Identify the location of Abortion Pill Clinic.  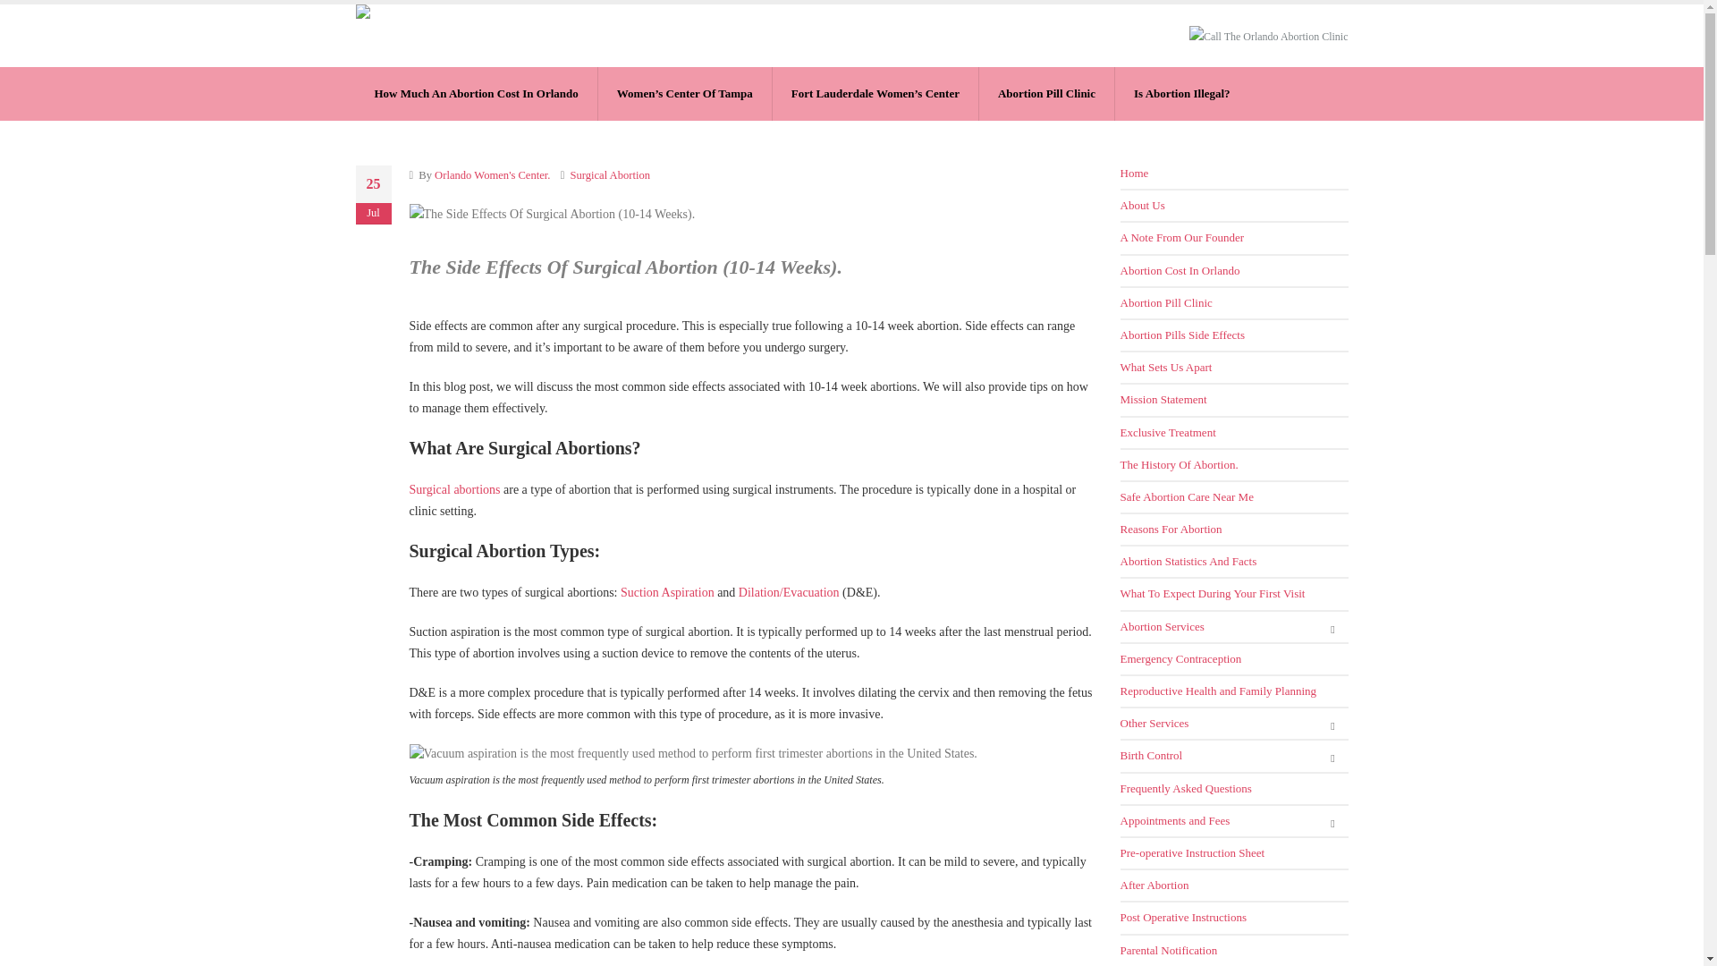
(1233, 302).